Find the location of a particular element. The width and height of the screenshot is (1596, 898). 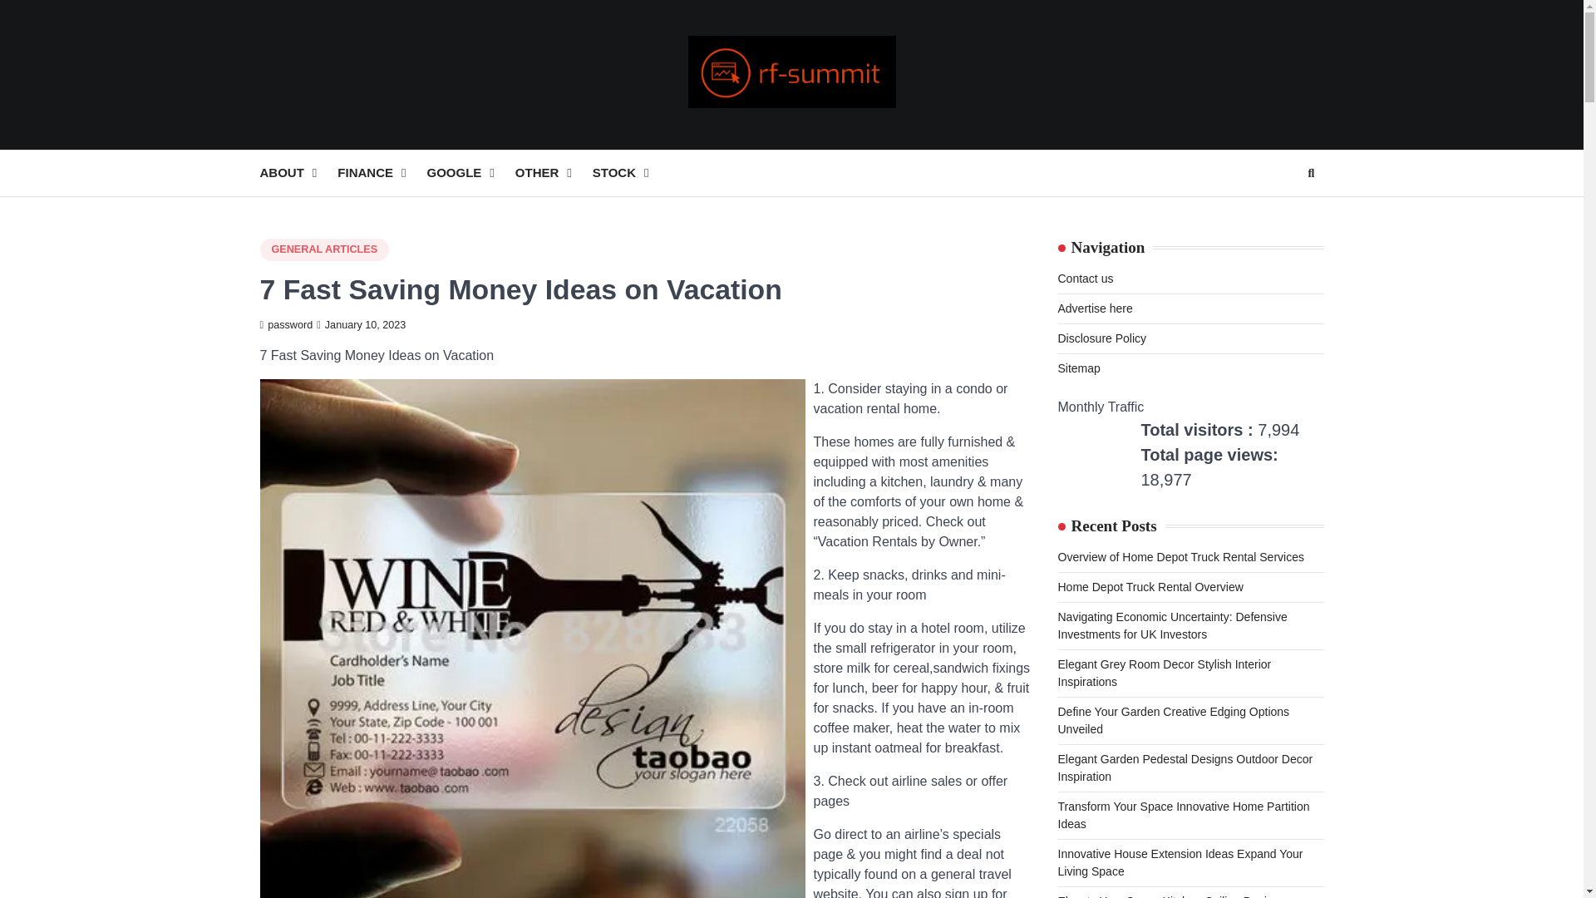

GOOGLE is located at coordinates (470, 173).